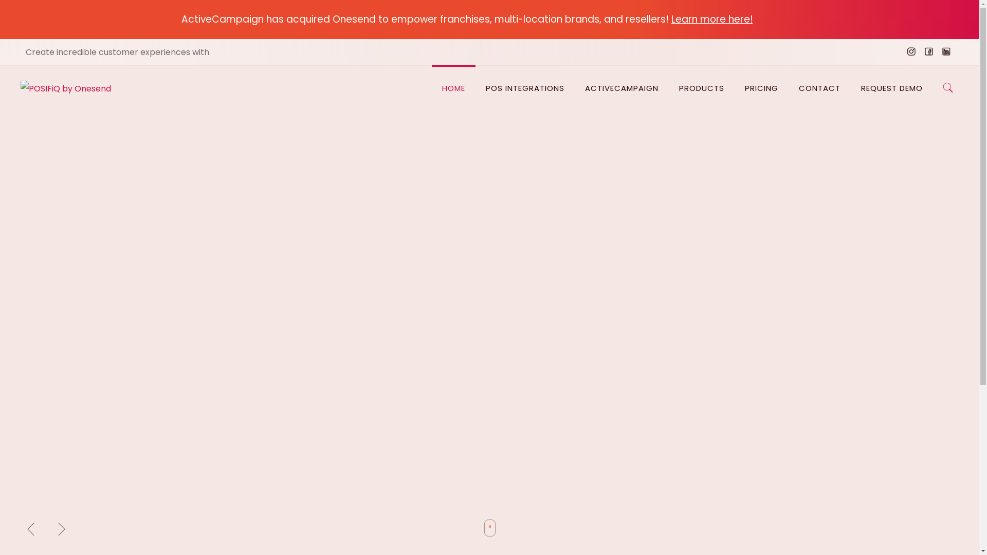 This screenshot has width=987, height=555. Describe the element at coordinates (928, 53) in the screenshot. I see `facebook` at that location.